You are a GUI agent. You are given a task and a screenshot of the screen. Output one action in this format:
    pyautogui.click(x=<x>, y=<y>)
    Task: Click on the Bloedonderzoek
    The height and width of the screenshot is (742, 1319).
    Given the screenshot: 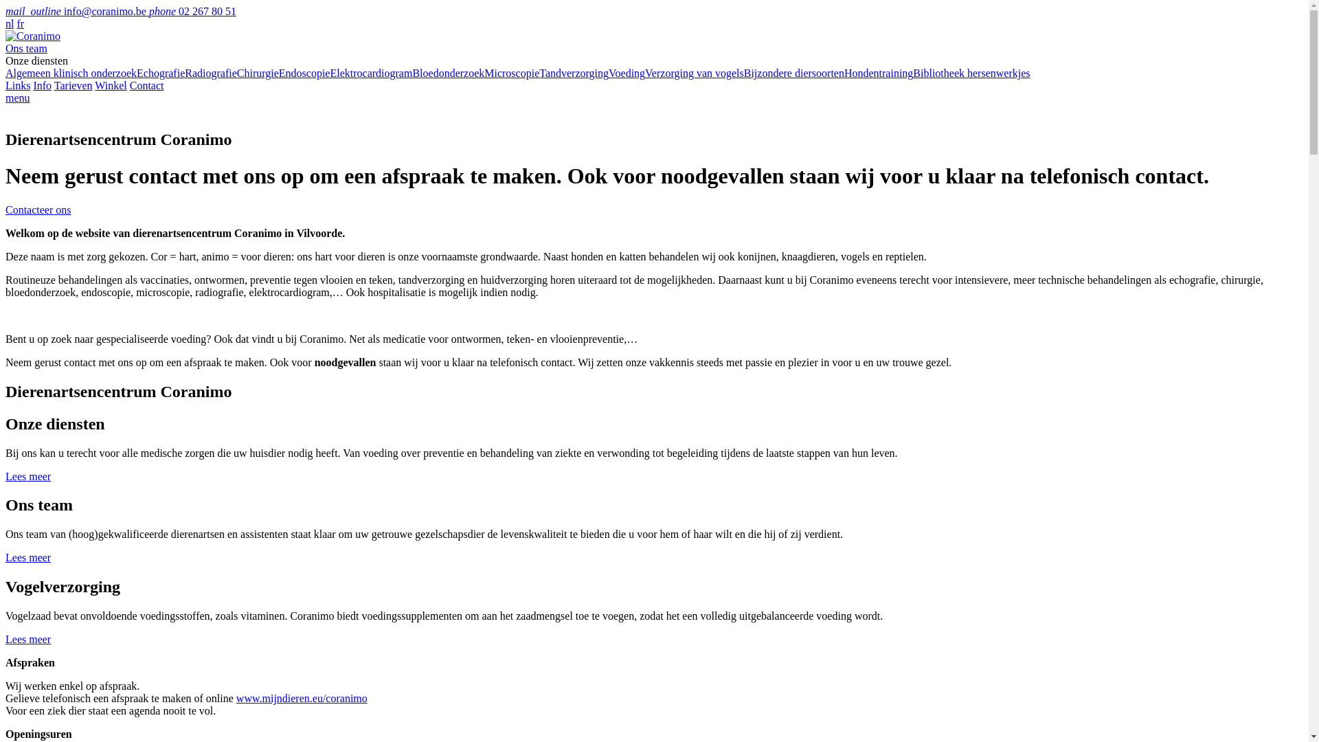 What is the action you would take?
    pyautogui.click(x=448, y=73)
    